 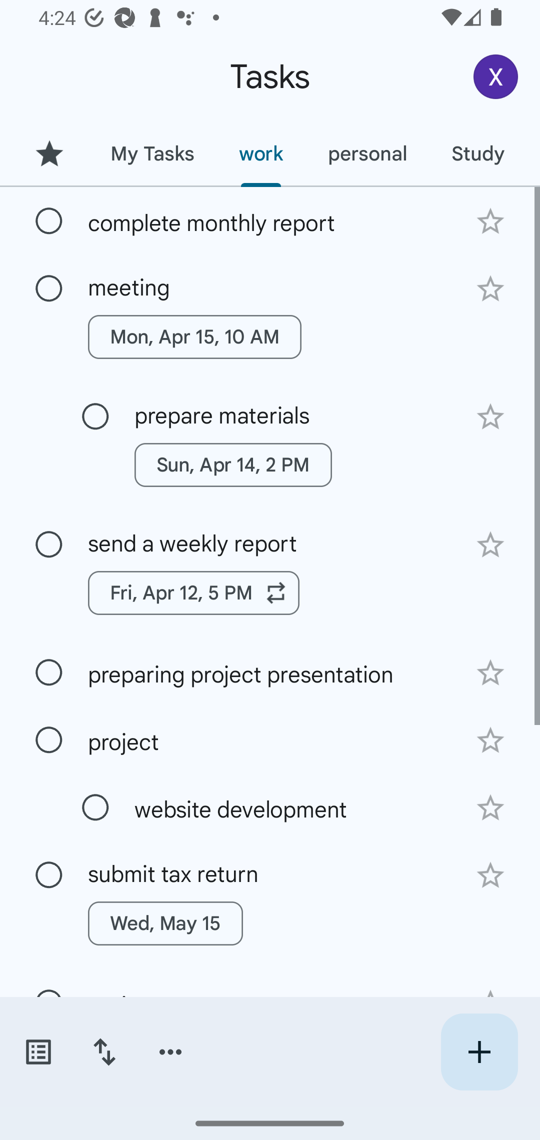 I want to click on Sun, Apr 14, 2 PM, so click(x=233, y=465).